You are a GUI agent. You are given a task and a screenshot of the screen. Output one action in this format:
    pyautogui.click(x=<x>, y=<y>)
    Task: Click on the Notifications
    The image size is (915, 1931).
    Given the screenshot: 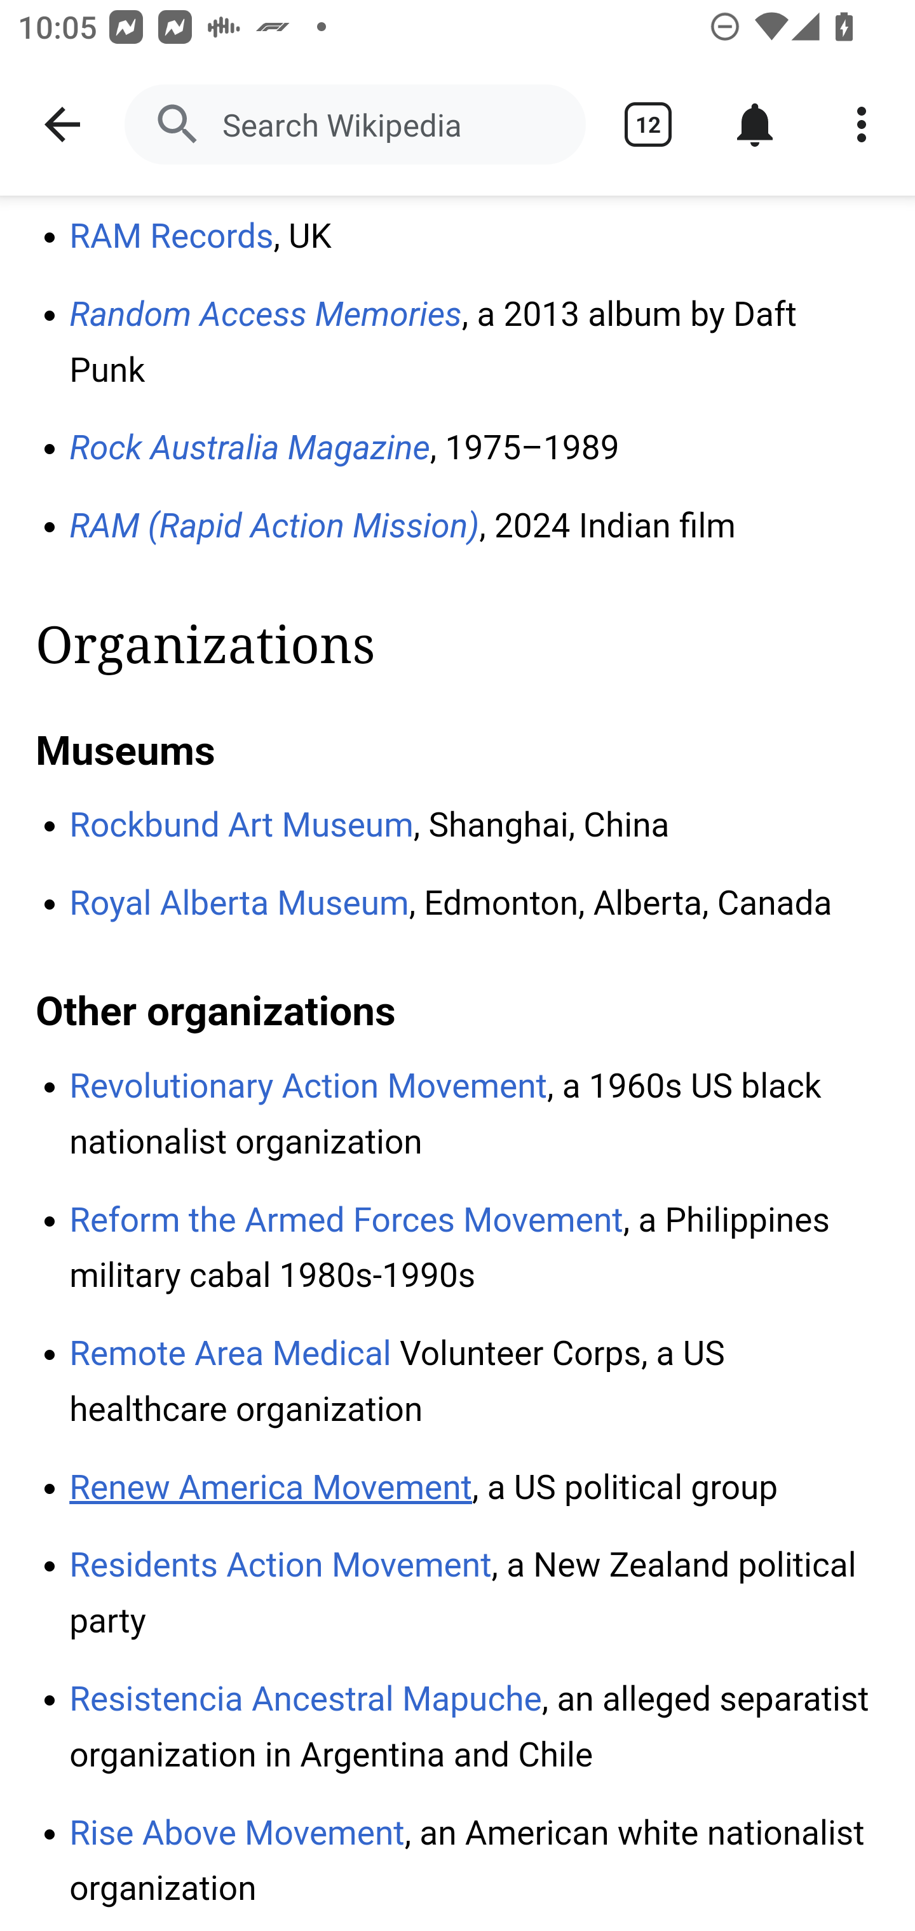 What is the action you would take?
    pyautogui.click(x=755, y=124)
    